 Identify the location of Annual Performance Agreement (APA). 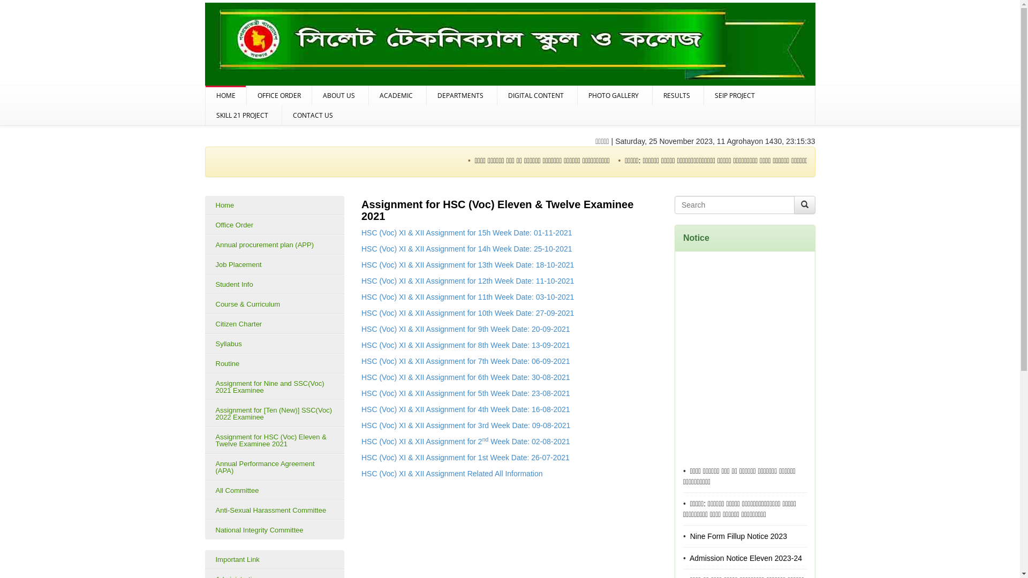
(274, 467).